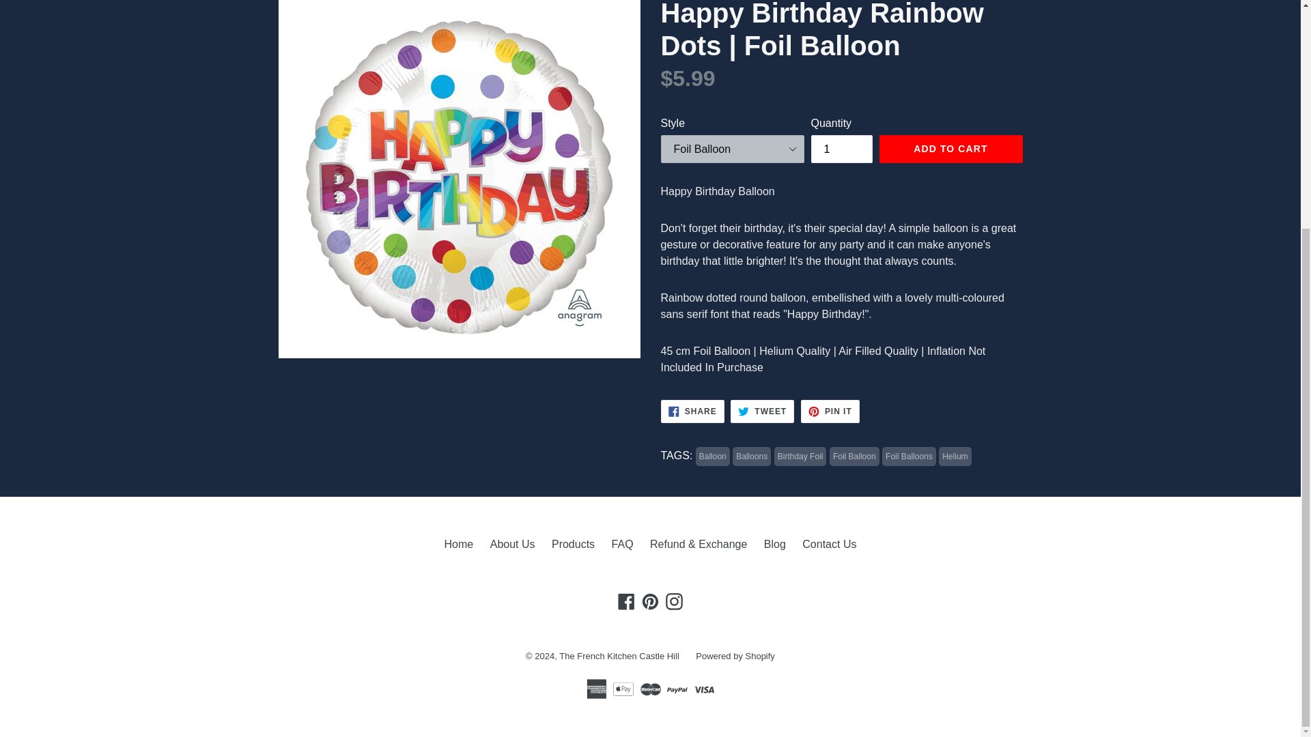 The width and height of the screenshot is (1311, 737). What do you see at coordinates (774, 544) in the screenshot?
I see `Blog` at bounding box center [774, 544].